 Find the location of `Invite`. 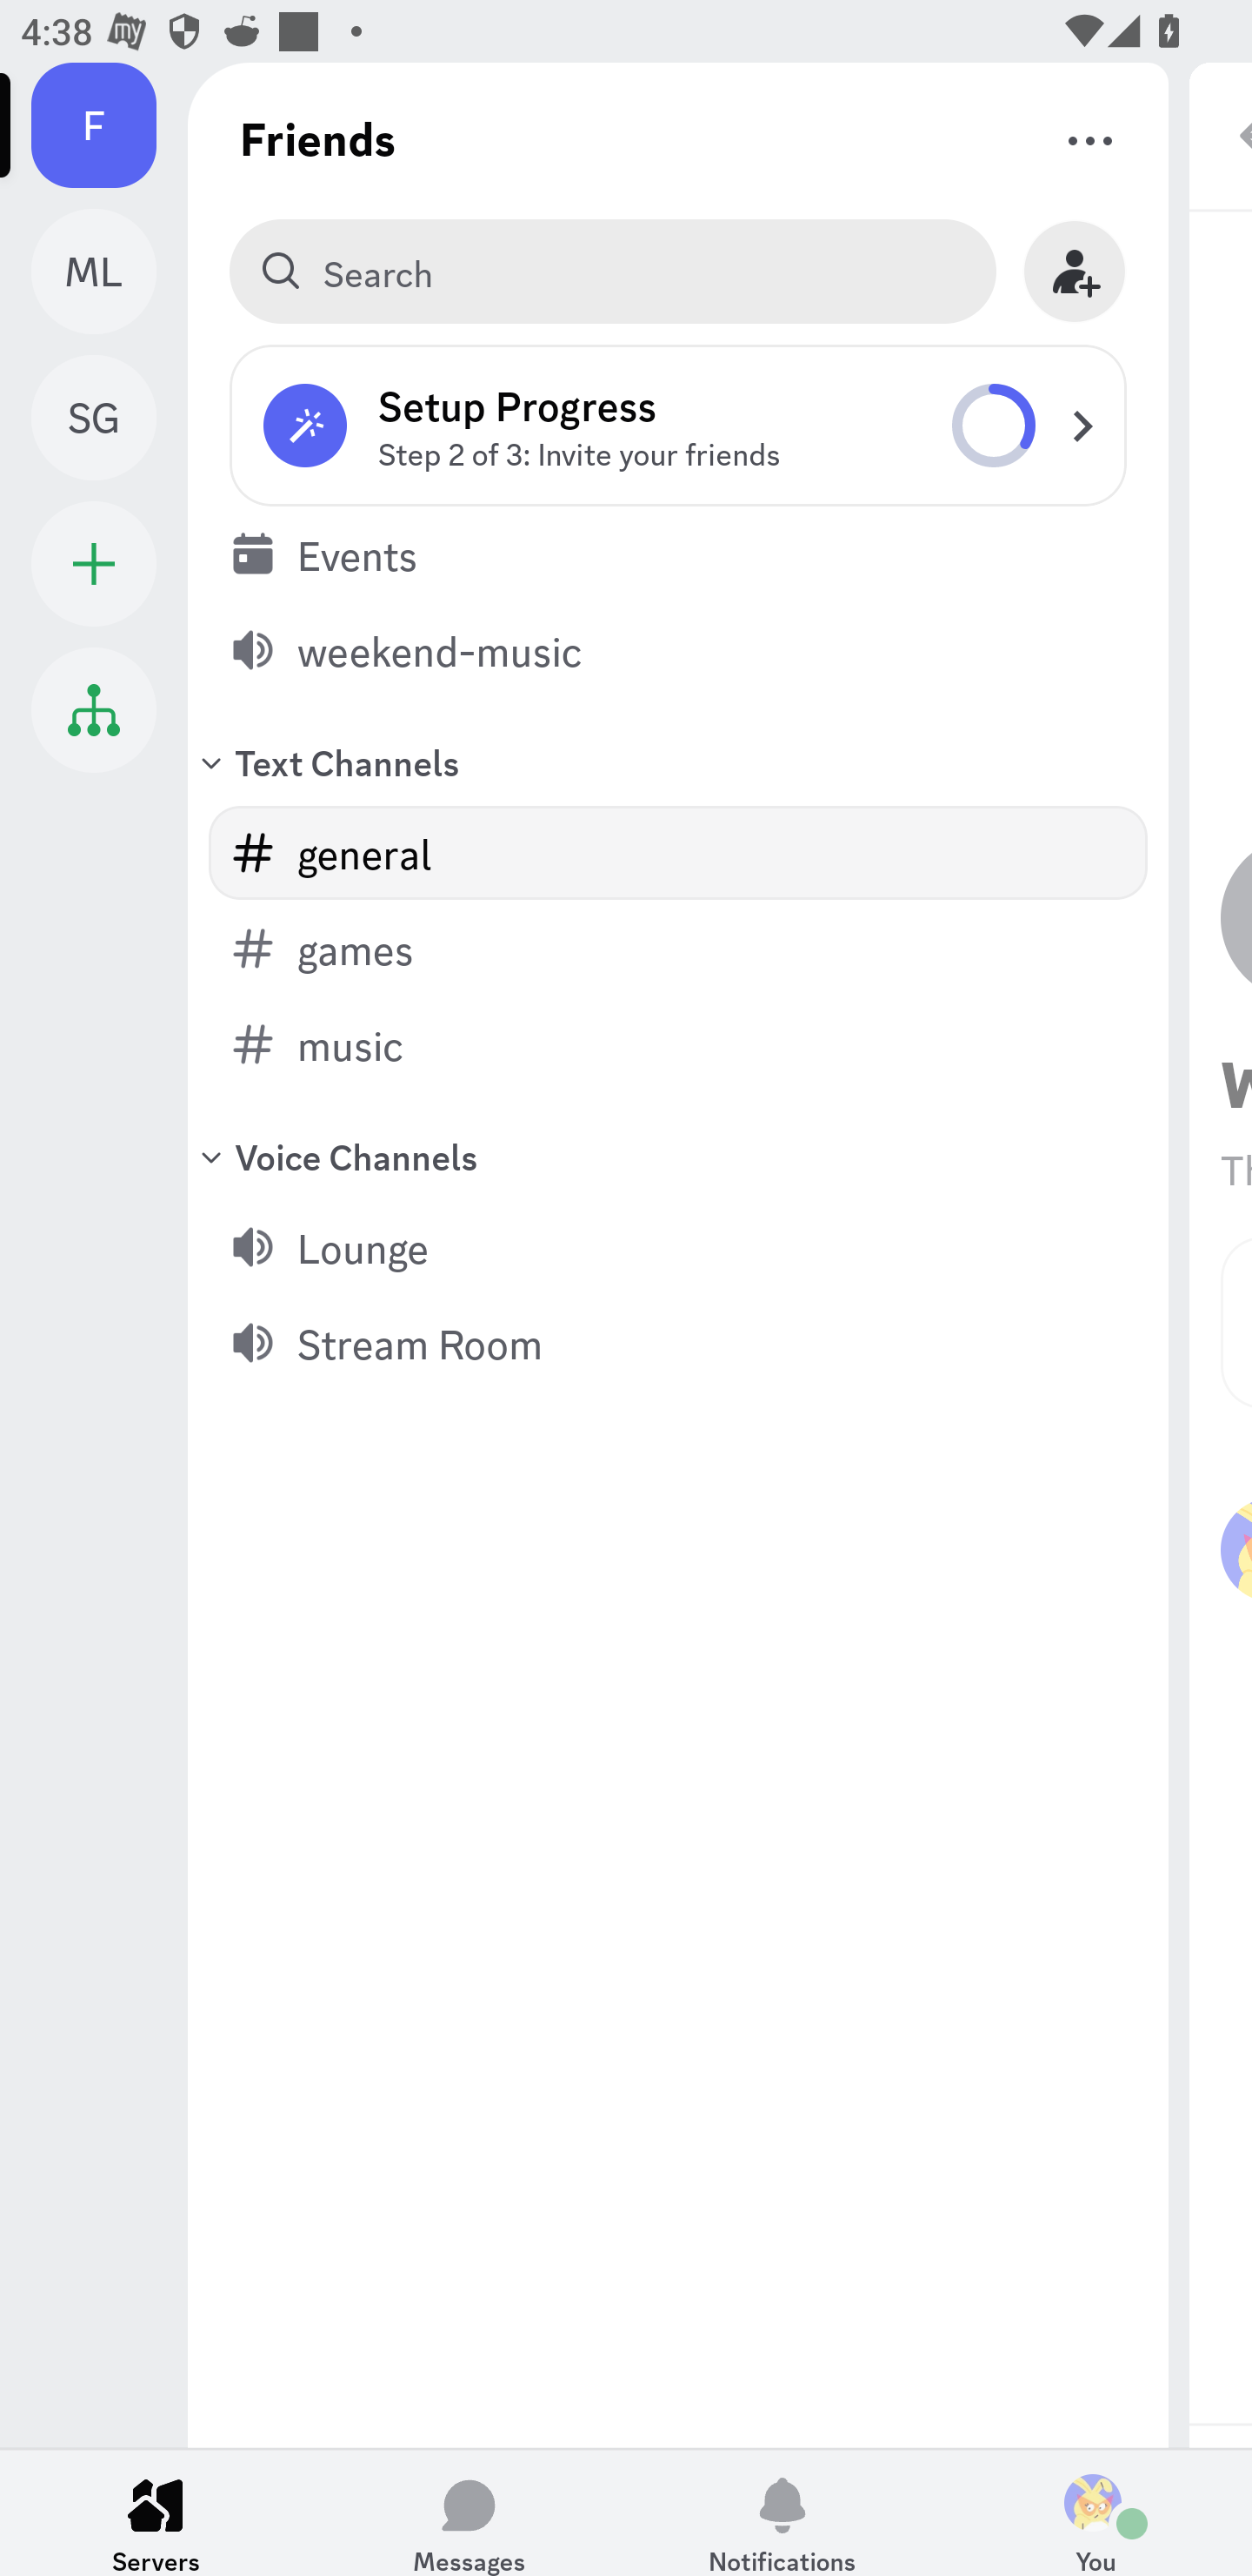

Invite is located at coordinates (1075, 272).